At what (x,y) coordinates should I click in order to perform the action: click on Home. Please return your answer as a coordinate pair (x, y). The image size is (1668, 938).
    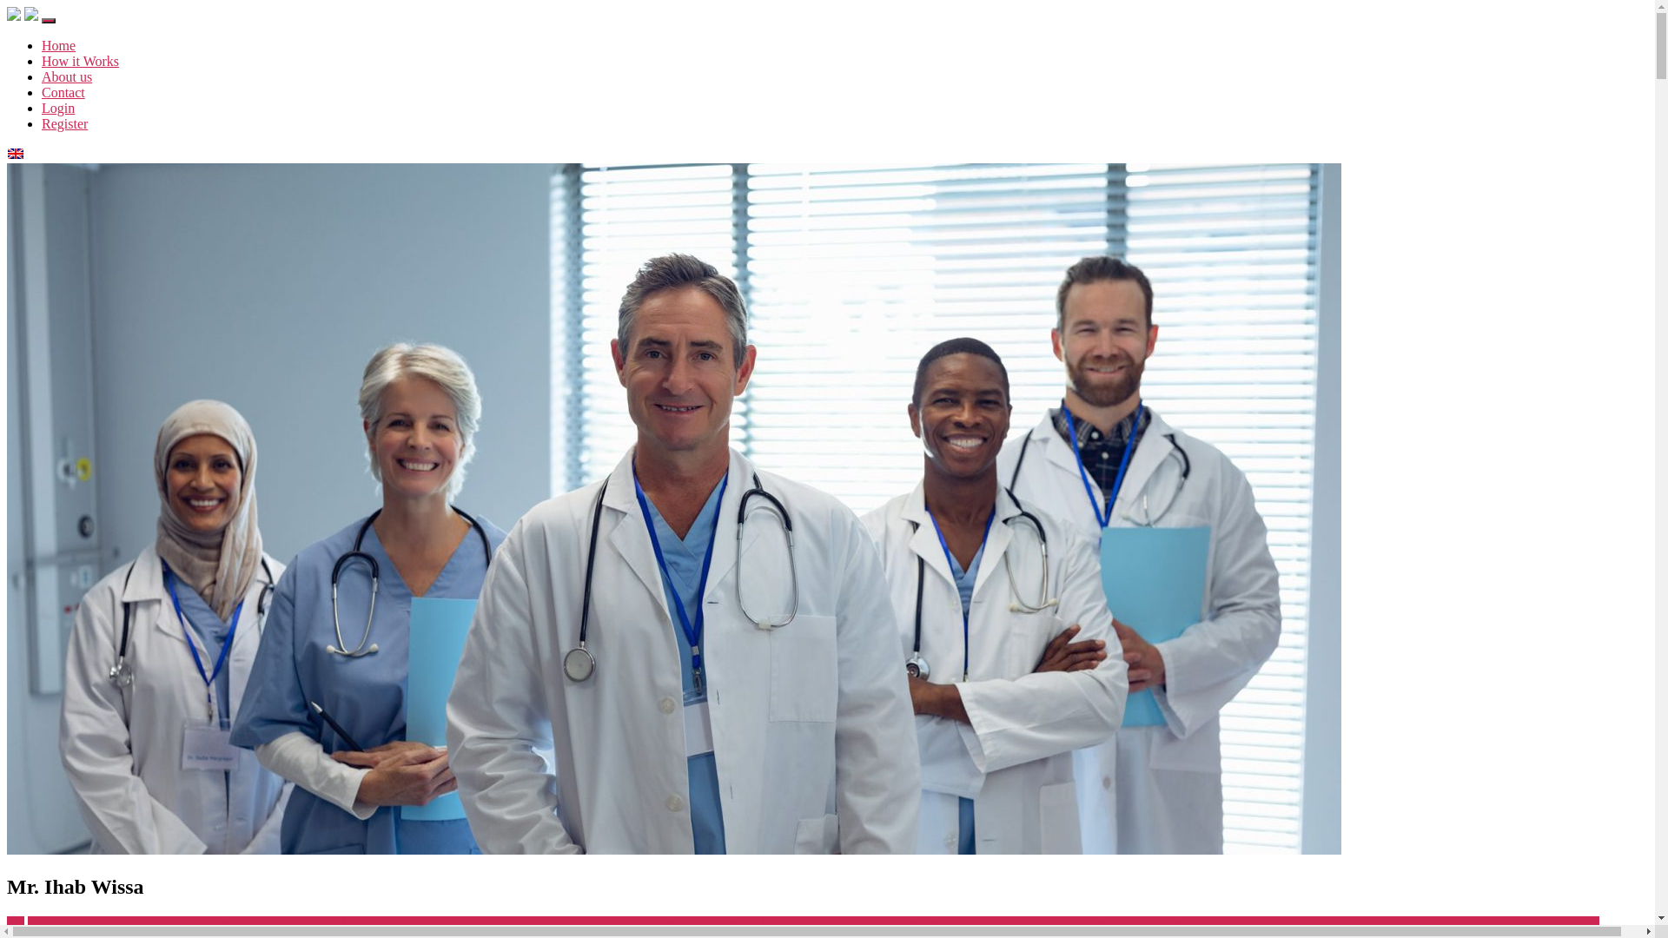
    Looking at the image, I should click on (59, 45).